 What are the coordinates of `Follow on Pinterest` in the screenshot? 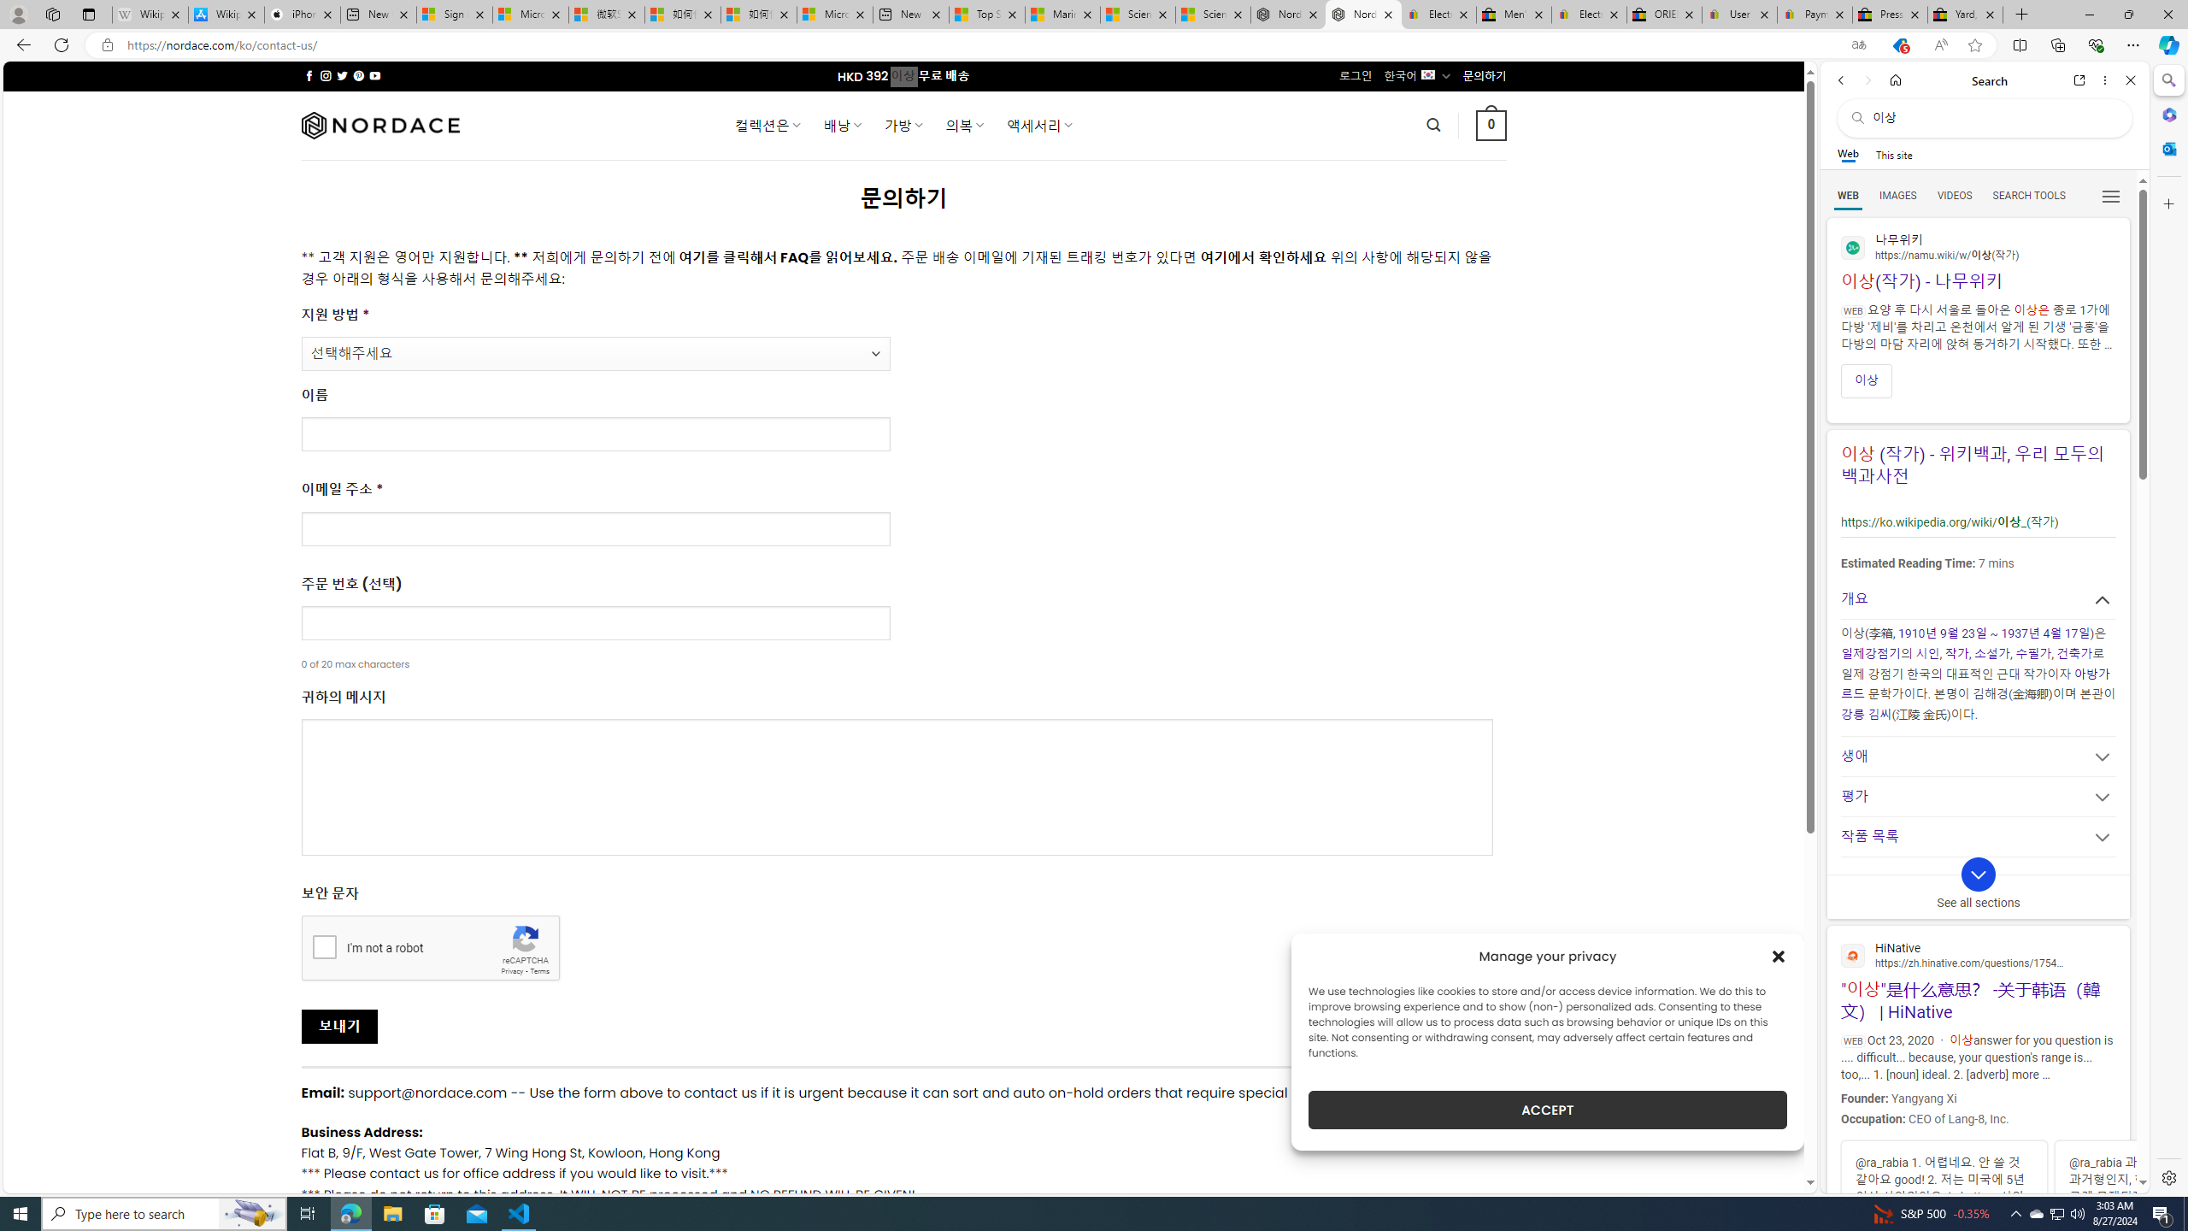 It's located at (357, 75).